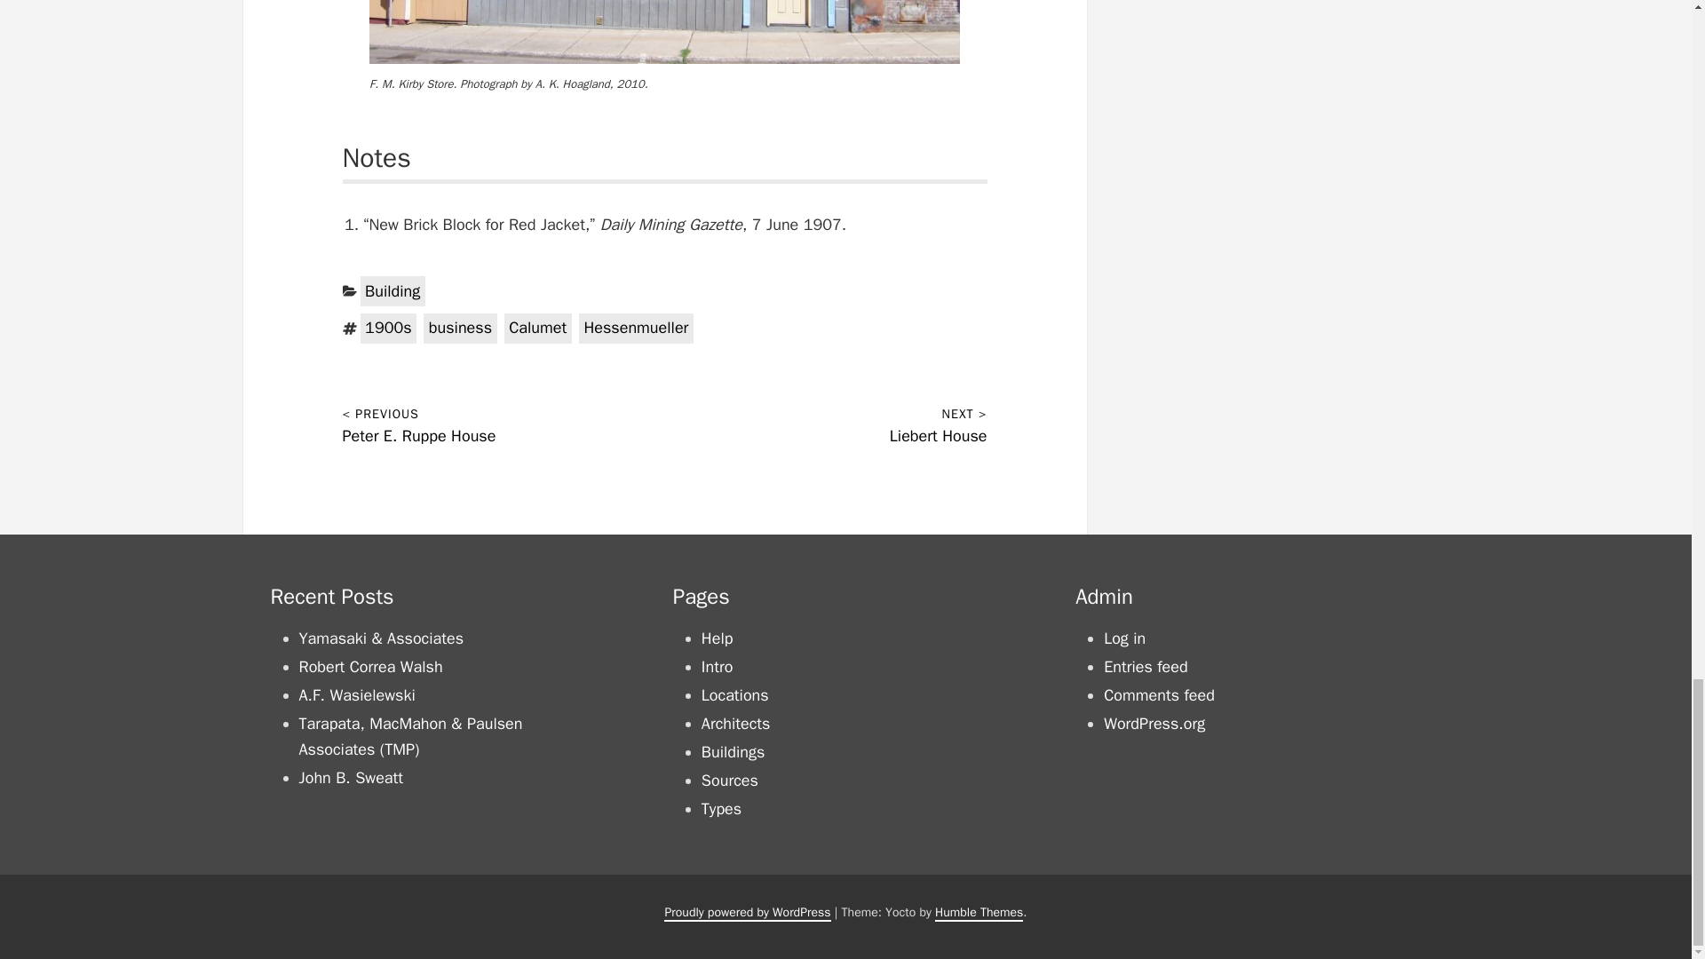 The image size is (1705, 959). Describe the element at coordinates (459, 329) in the screenshot. I see `business` at that location.